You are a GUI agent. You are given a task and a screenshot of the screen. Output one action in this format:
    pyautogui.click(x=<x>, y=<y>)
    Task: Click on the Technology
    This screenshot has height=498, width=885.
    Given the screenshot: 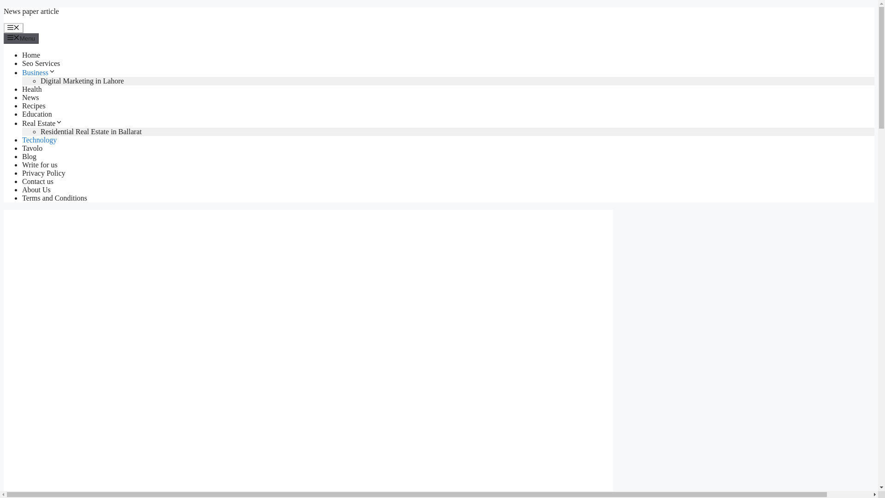 What is the action you would take?
    pyautogui.click(x=39, y=140)
    